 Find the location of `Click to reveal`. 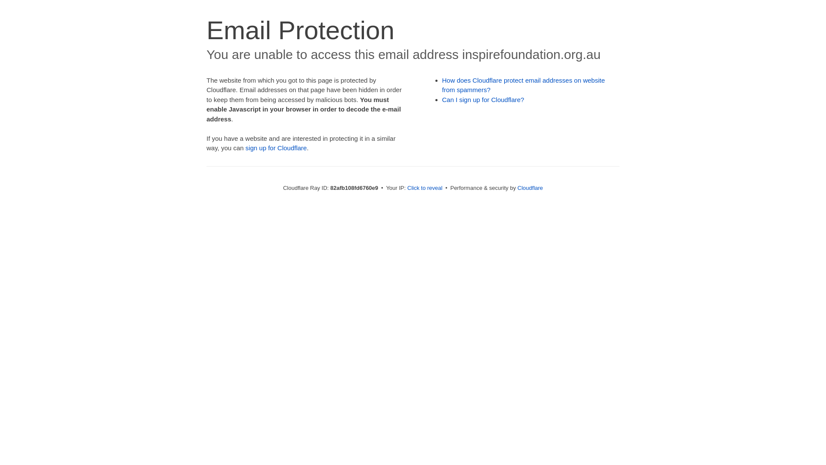

Click to reveal is located at coordinates (425, 188).